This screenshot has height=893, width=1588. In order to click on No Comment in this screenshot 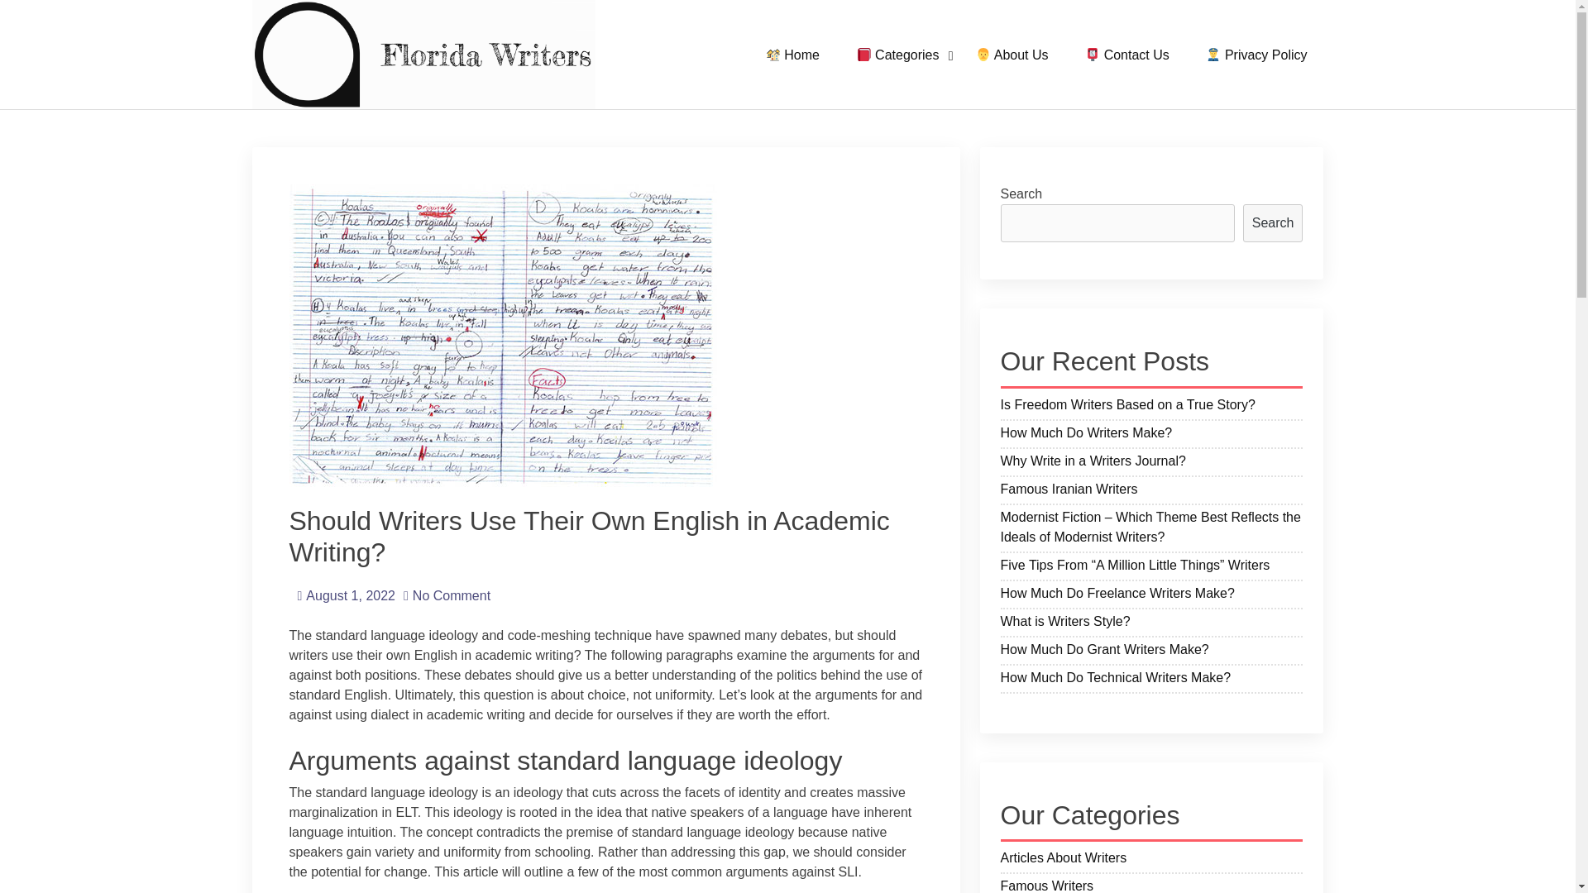, I will do `click(447, 595)`.